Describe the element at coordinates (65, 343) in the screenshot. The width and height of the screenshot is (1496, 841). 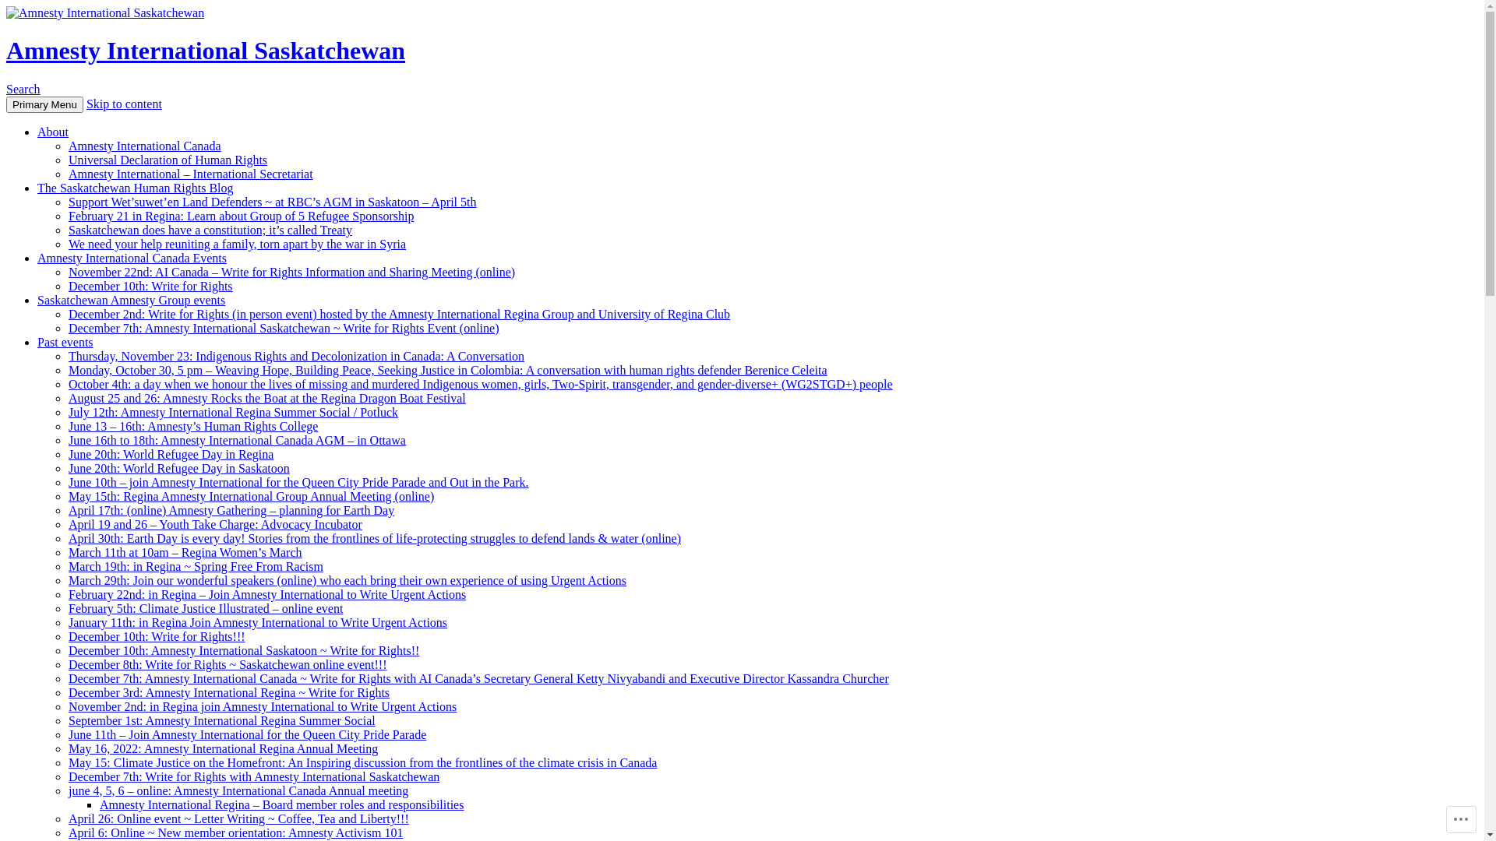
I see `Past events` at that location.